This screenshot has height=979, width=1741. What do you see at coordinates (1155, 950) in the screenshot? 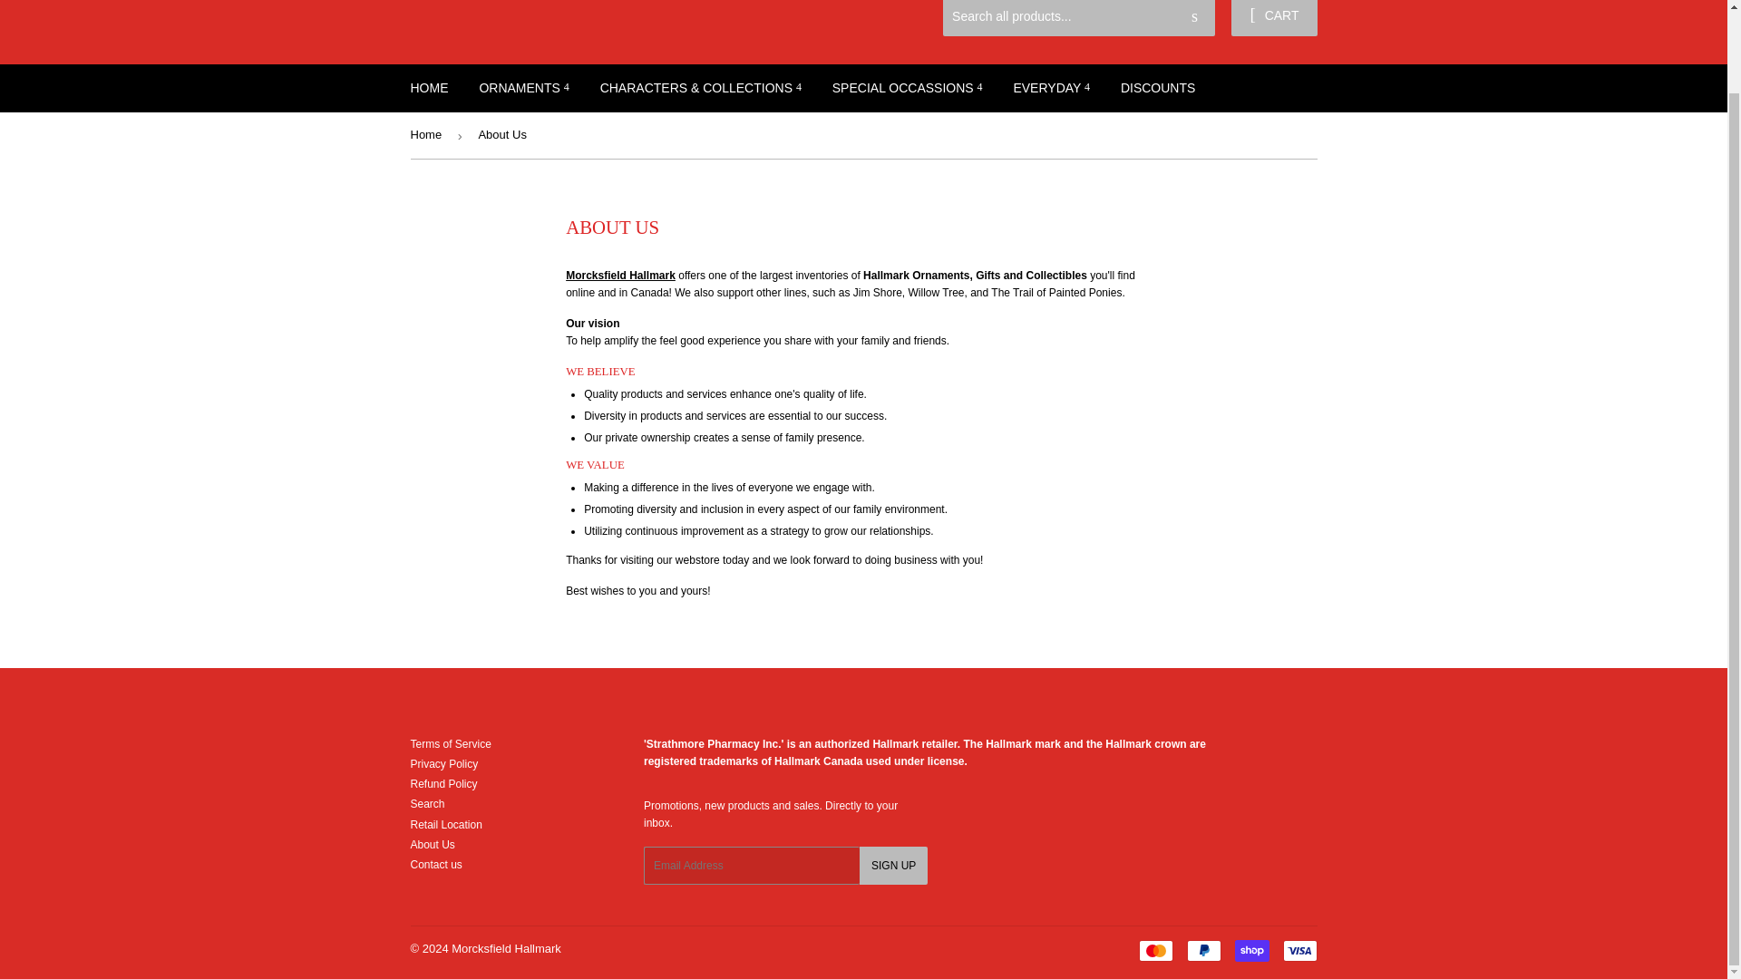
I see `Mastercard` at bounding box center [1155, 950].